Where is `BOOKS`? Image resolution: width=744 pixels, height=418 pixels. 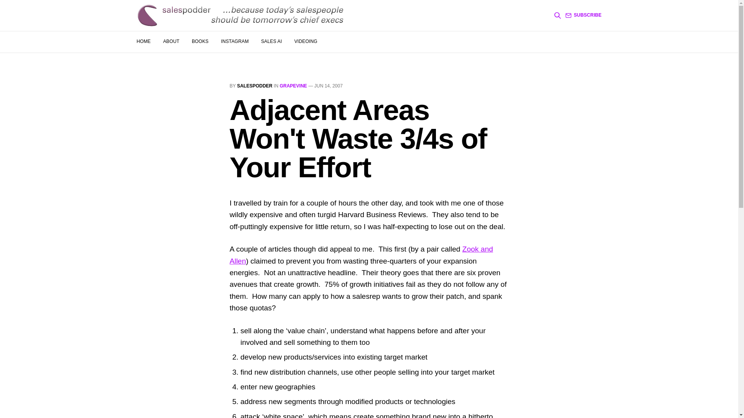
BOOKS is located at coordinates (200, 41).